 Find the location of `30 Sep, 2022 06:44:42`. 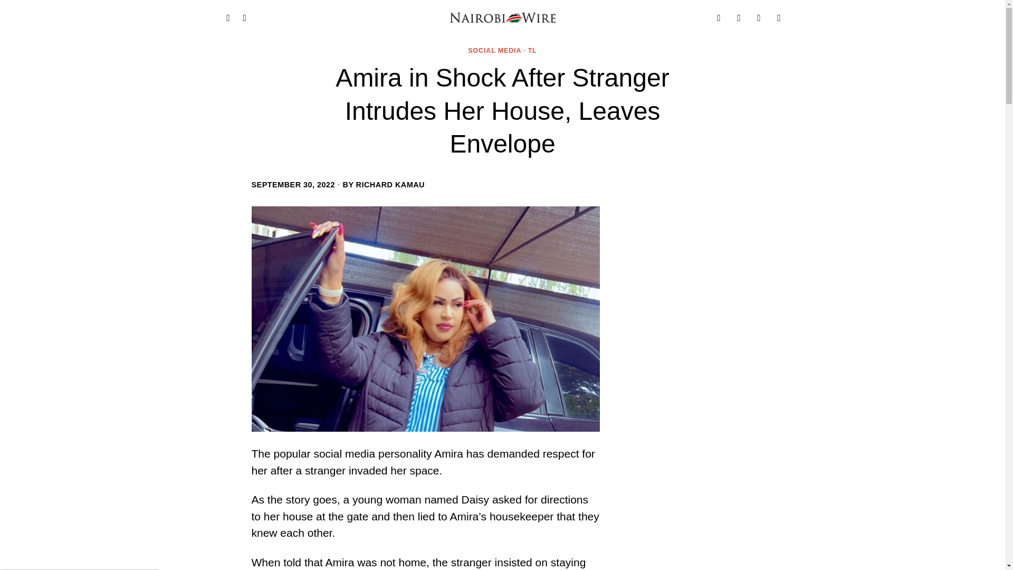

30 Sep, 2022 06:44:42 is located at coordinates (293, 185).